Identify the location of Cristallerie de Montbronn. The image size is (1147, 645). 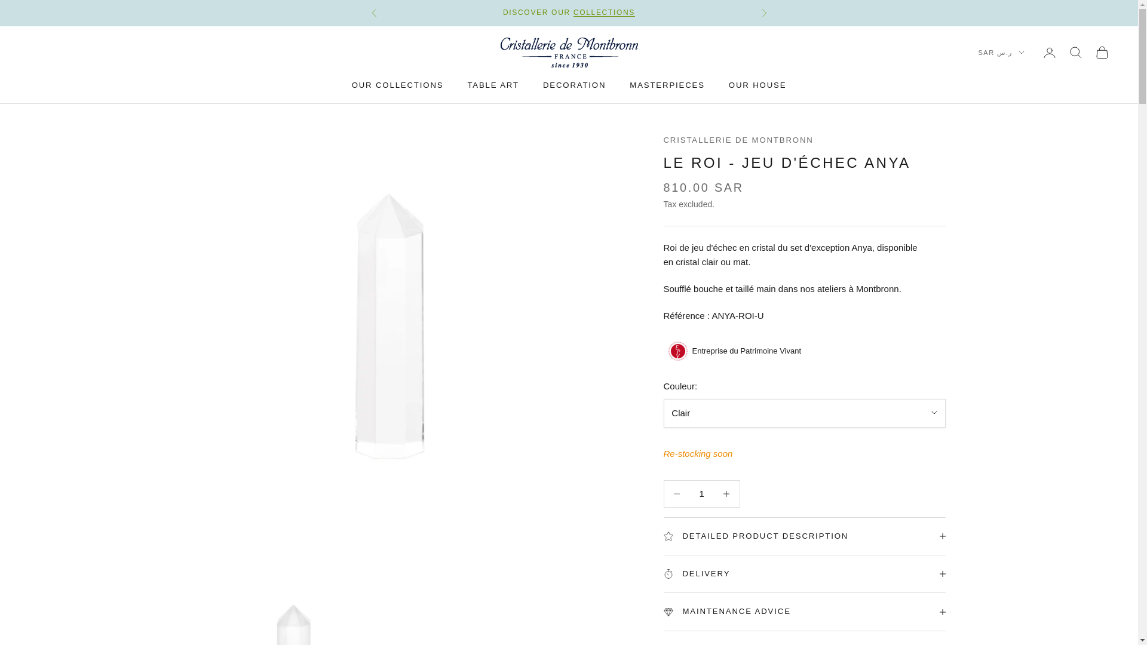
(569, 53).